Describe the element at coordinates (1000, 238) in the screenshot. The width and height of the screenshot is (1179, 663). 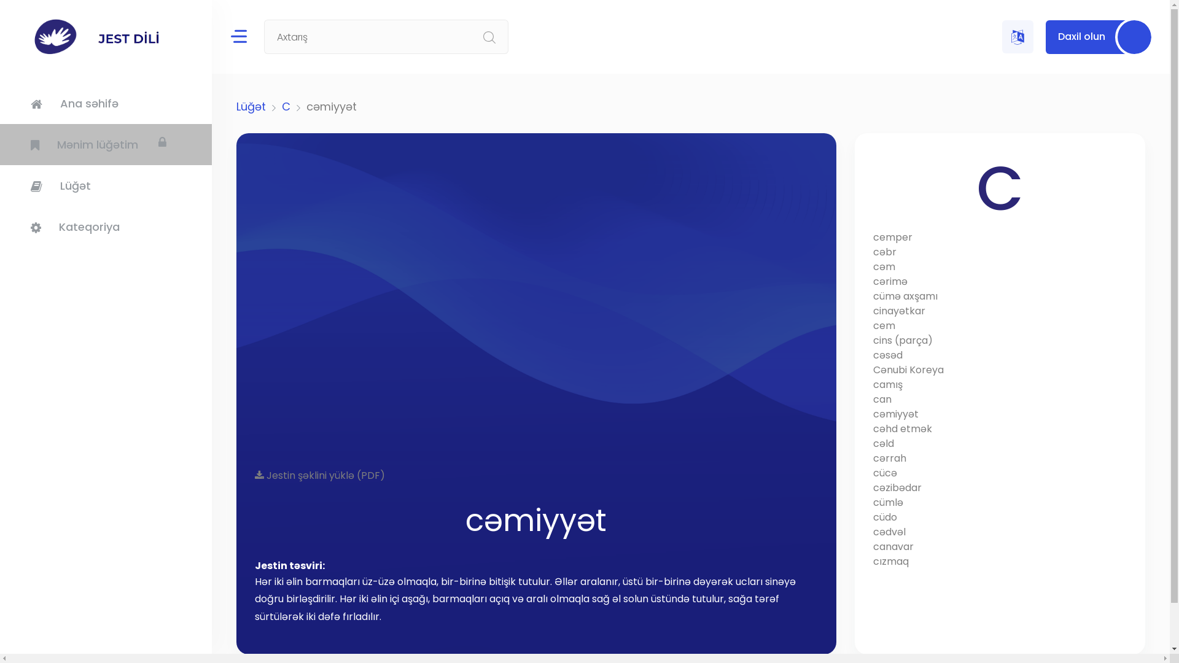
I see `cemper` at that location.